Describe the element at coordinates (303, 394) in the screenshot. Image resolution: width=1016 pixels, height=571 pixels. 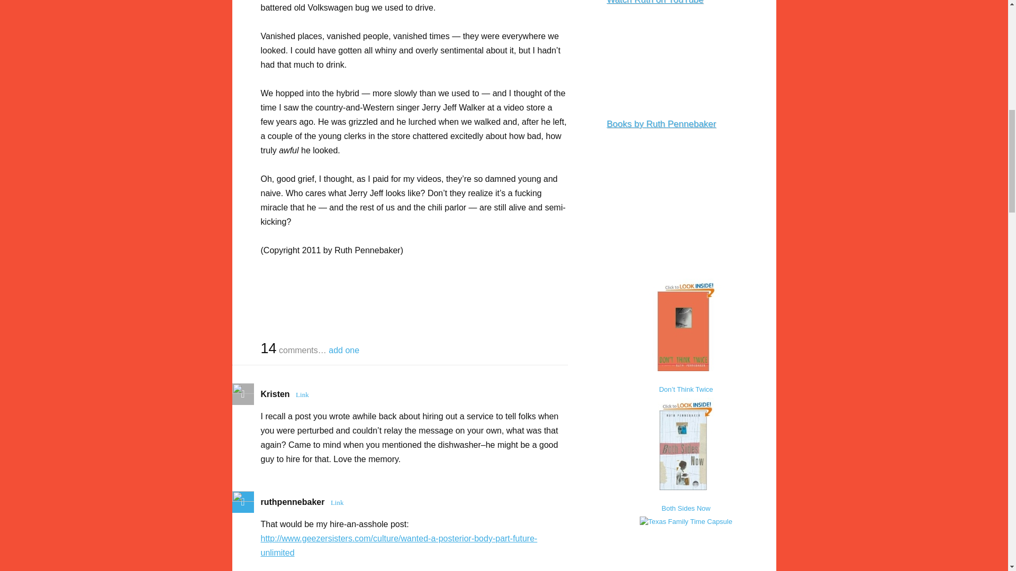
I see `permalink to this comment` at that location.